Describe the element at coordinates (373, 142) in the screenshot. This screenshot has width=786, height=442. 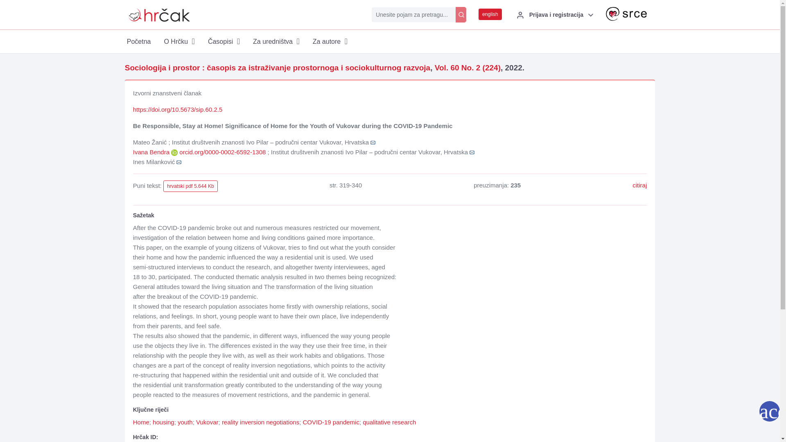
I see `mail` at that location.